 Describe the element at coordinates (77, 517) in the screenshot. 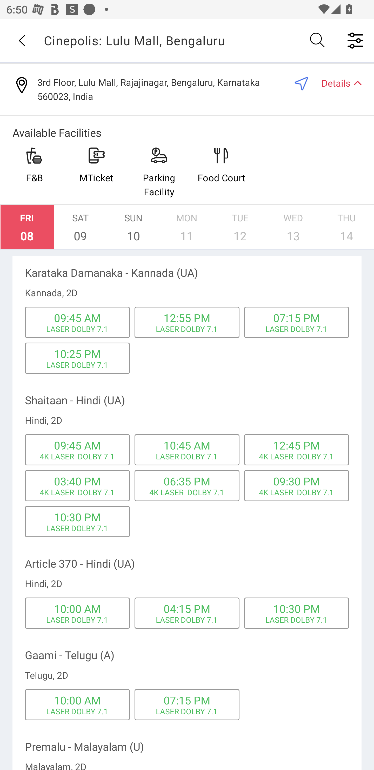

I see `10:30 PM` at that location.